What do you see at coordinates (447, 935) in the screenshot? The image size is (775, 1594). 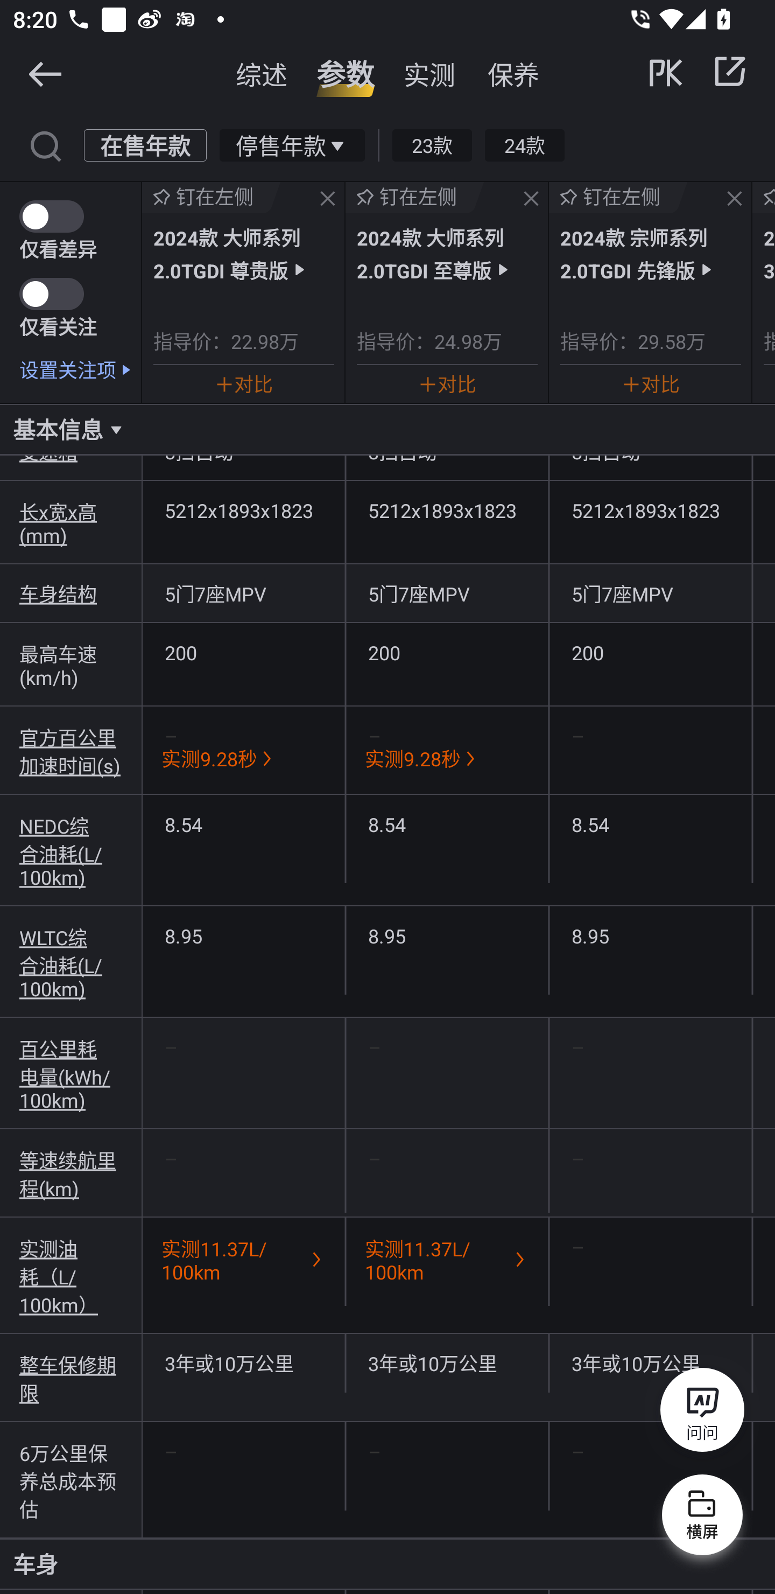 I see `8.95` at bounding box center [447, 935].